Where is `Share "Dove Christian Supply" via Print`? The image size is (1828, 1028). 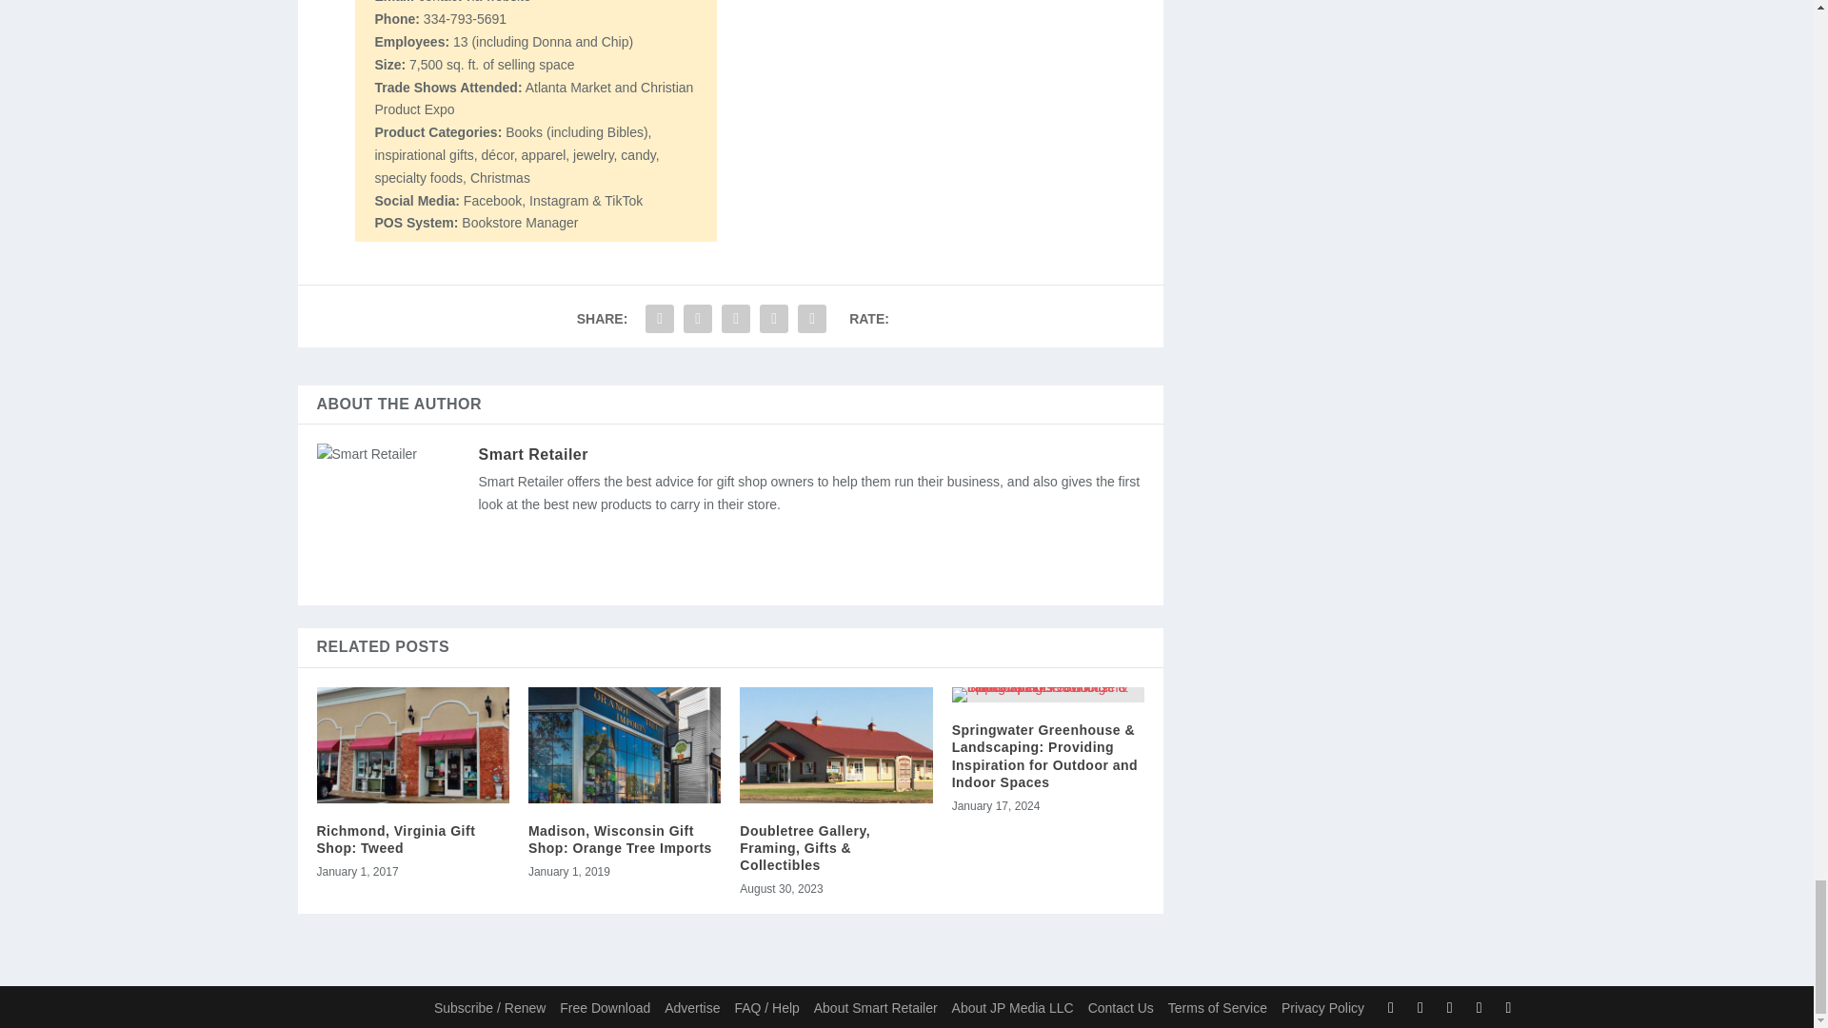
Share "Dove Christian Supply" via Print is located at coordinates (812, 319).